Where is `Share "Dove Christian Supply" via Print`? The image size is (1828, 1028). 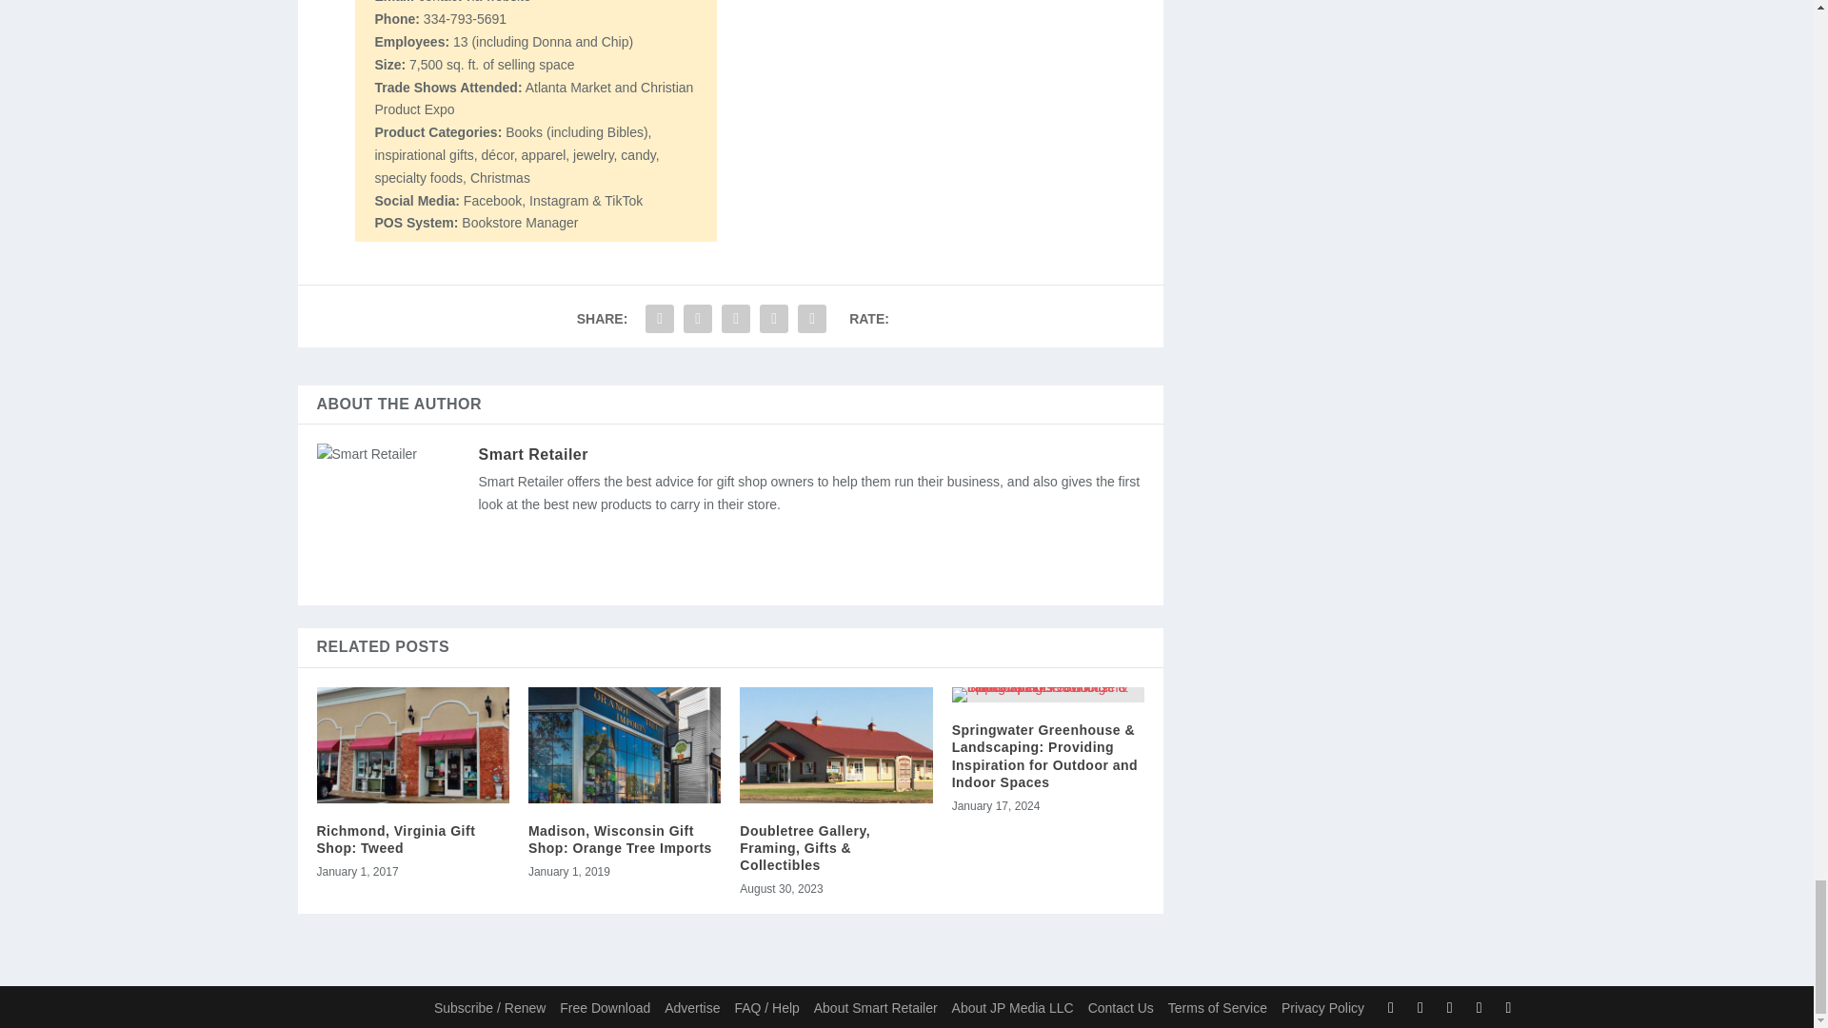
Share "Dove Christian Supply" via Print is located at coordinates (812, 319).